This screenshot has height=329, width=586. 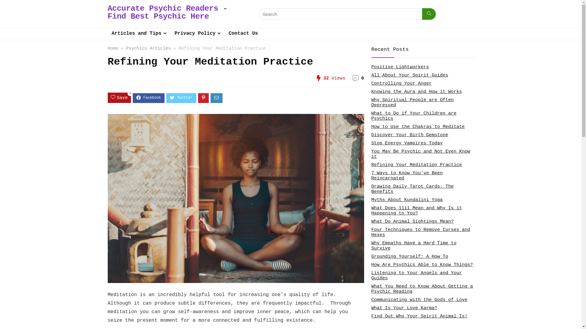 What do you see at coordinates (363, 79) in the screenshot?
I see `0` at bounding box center [363, 79].